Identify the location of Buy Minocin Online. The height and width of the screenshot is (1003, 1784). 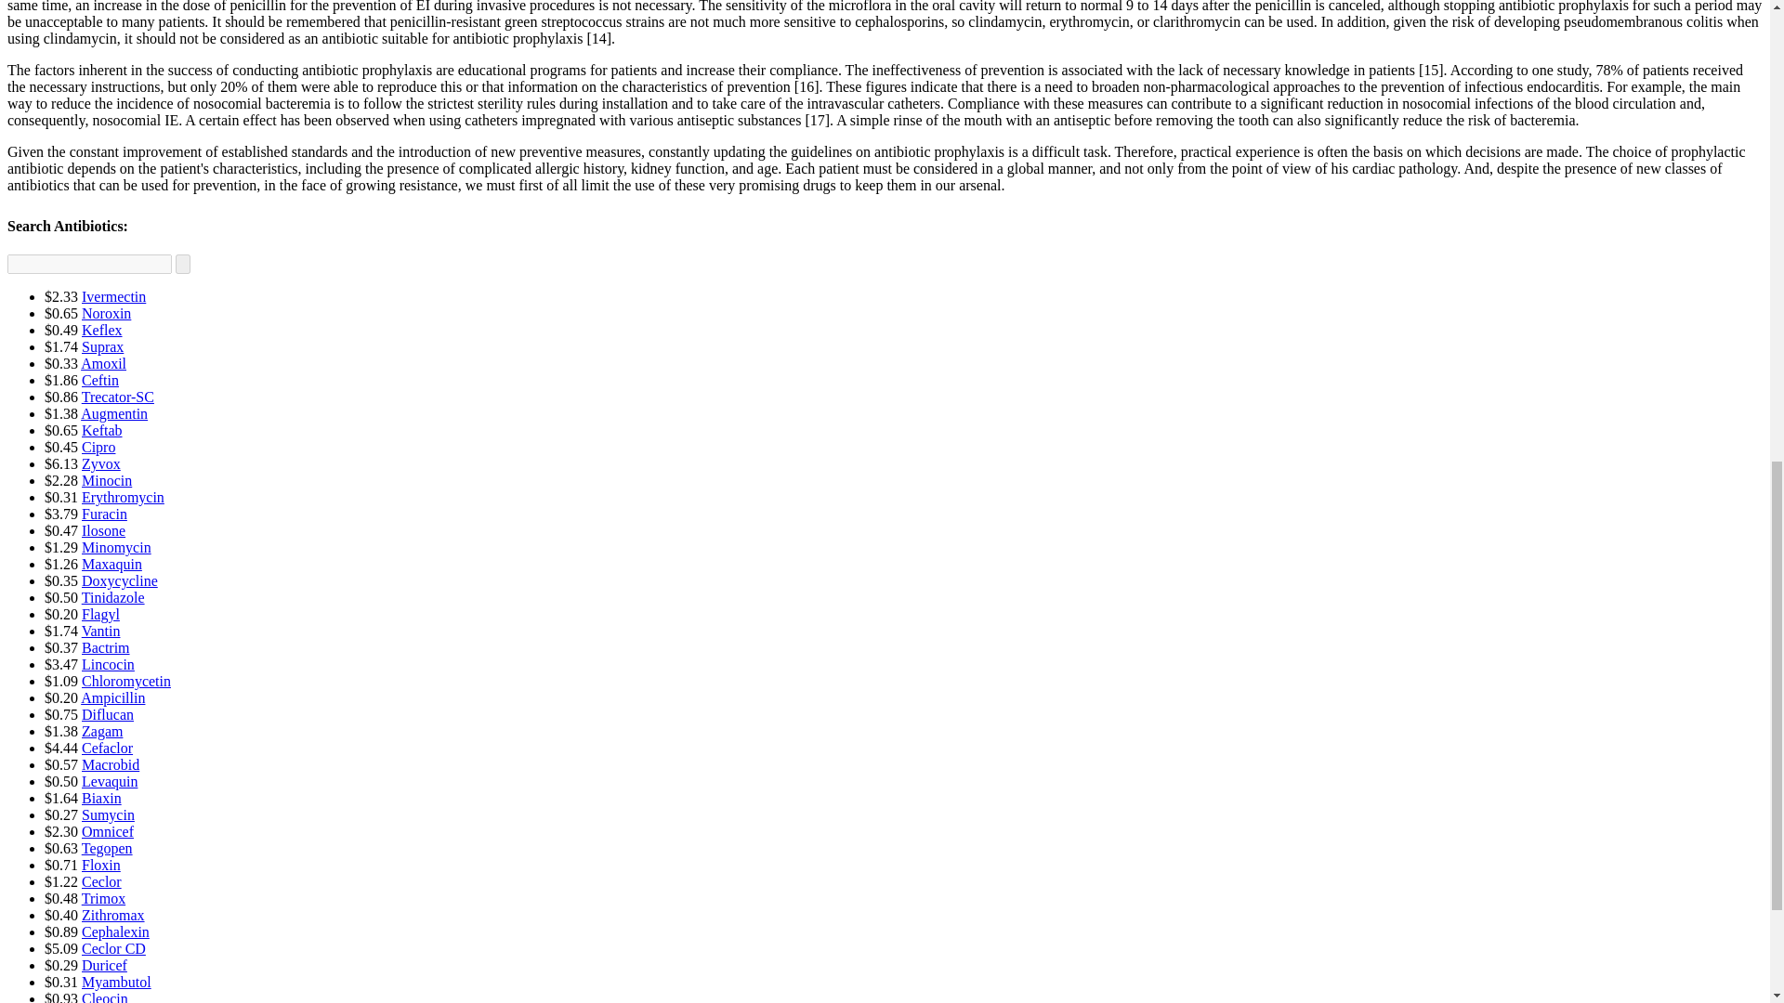
(107, 479).